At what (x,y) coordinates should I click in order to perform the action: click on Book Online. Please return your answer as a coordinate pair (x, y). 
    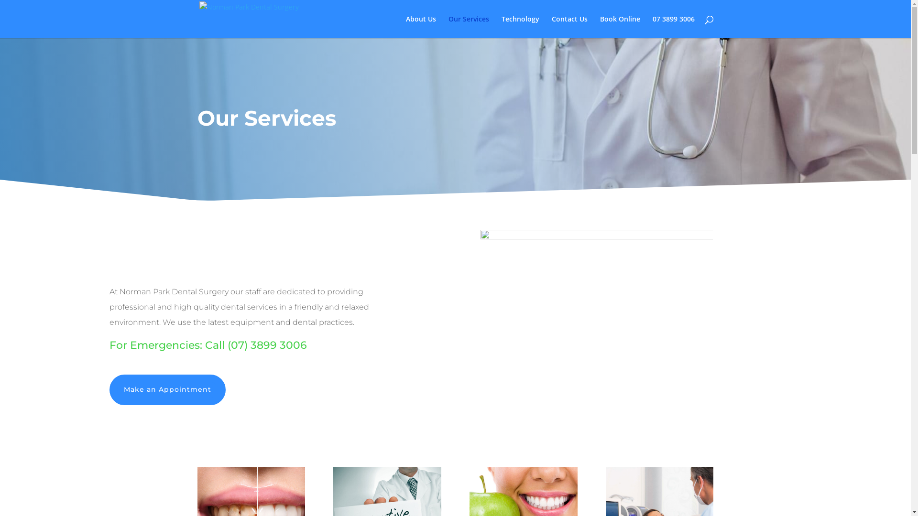
    Looking at the image, I should click on (620, 27).